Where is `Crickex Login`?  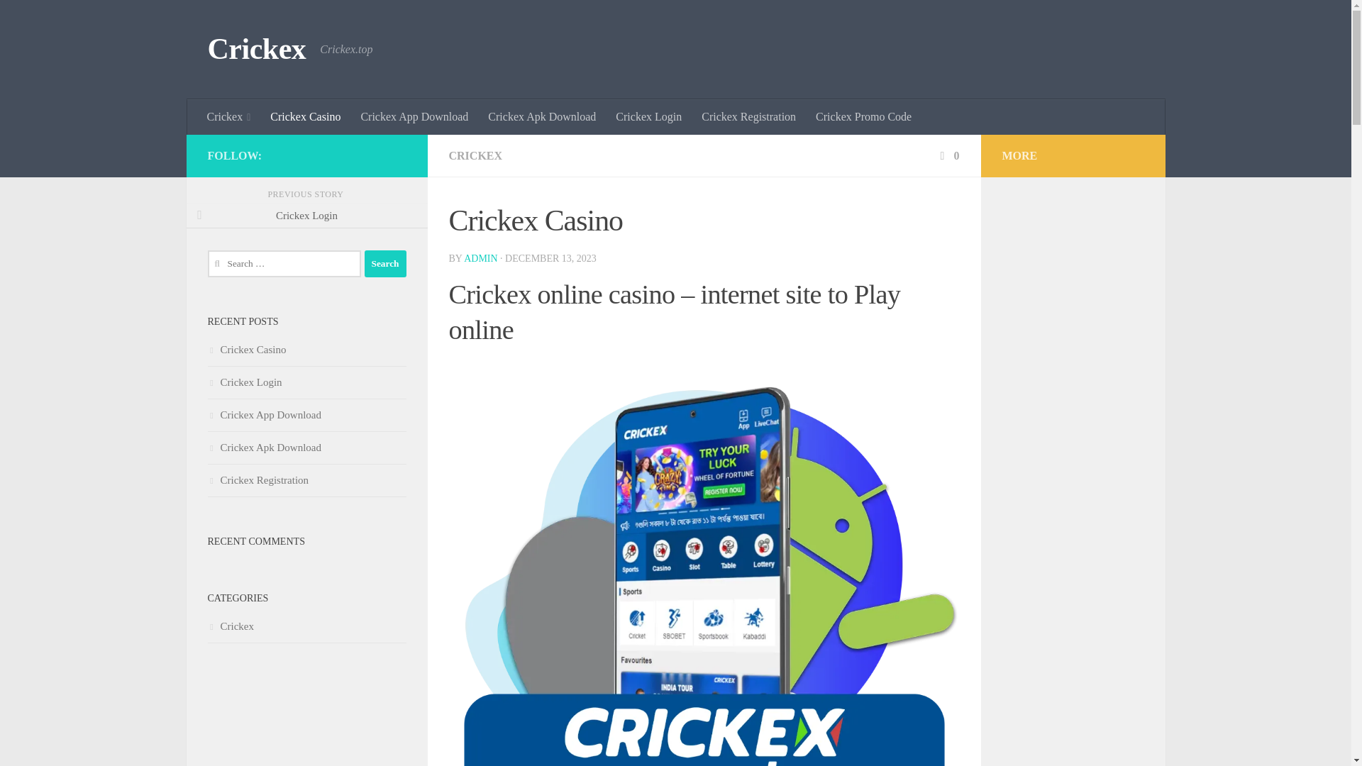
Crickex Login is located at coordinates (648, 117).